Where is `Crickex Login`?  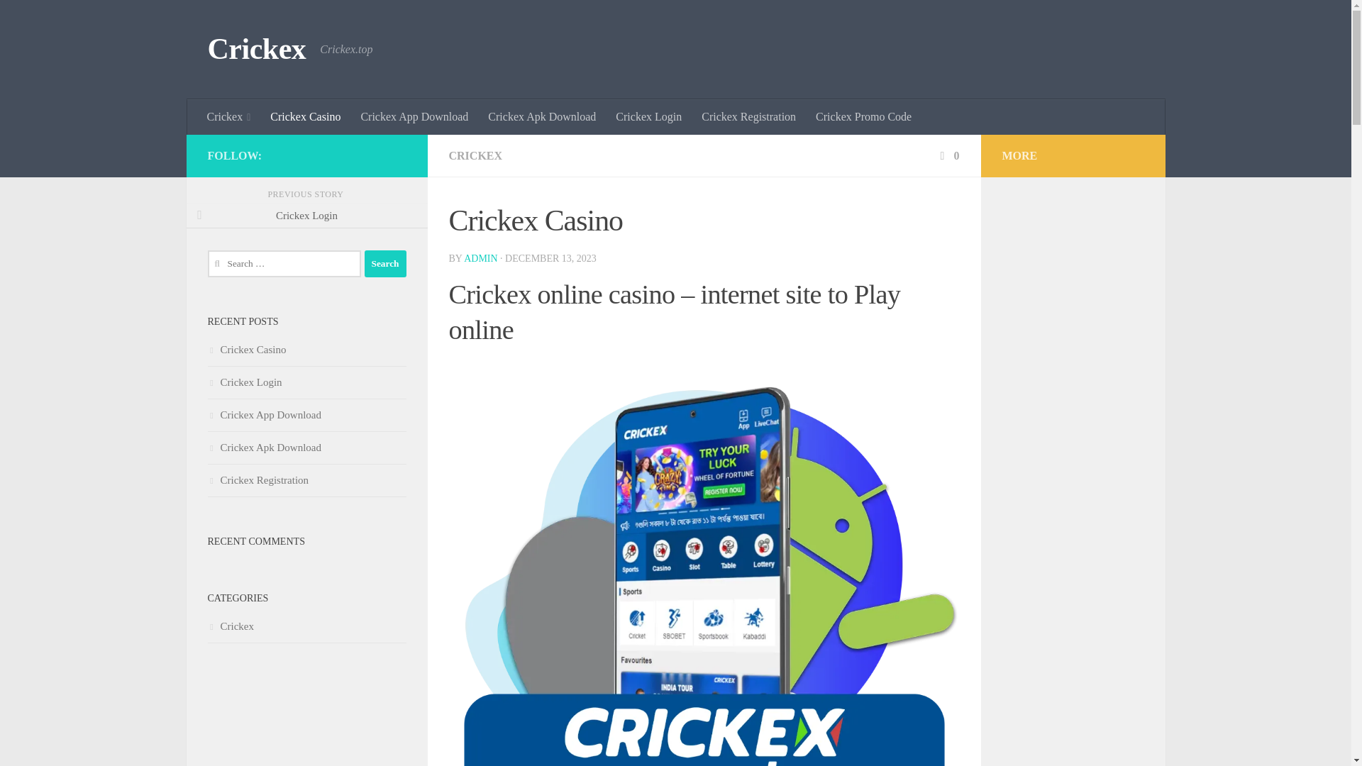
Crickex Login is located at coordinates (648, 117).